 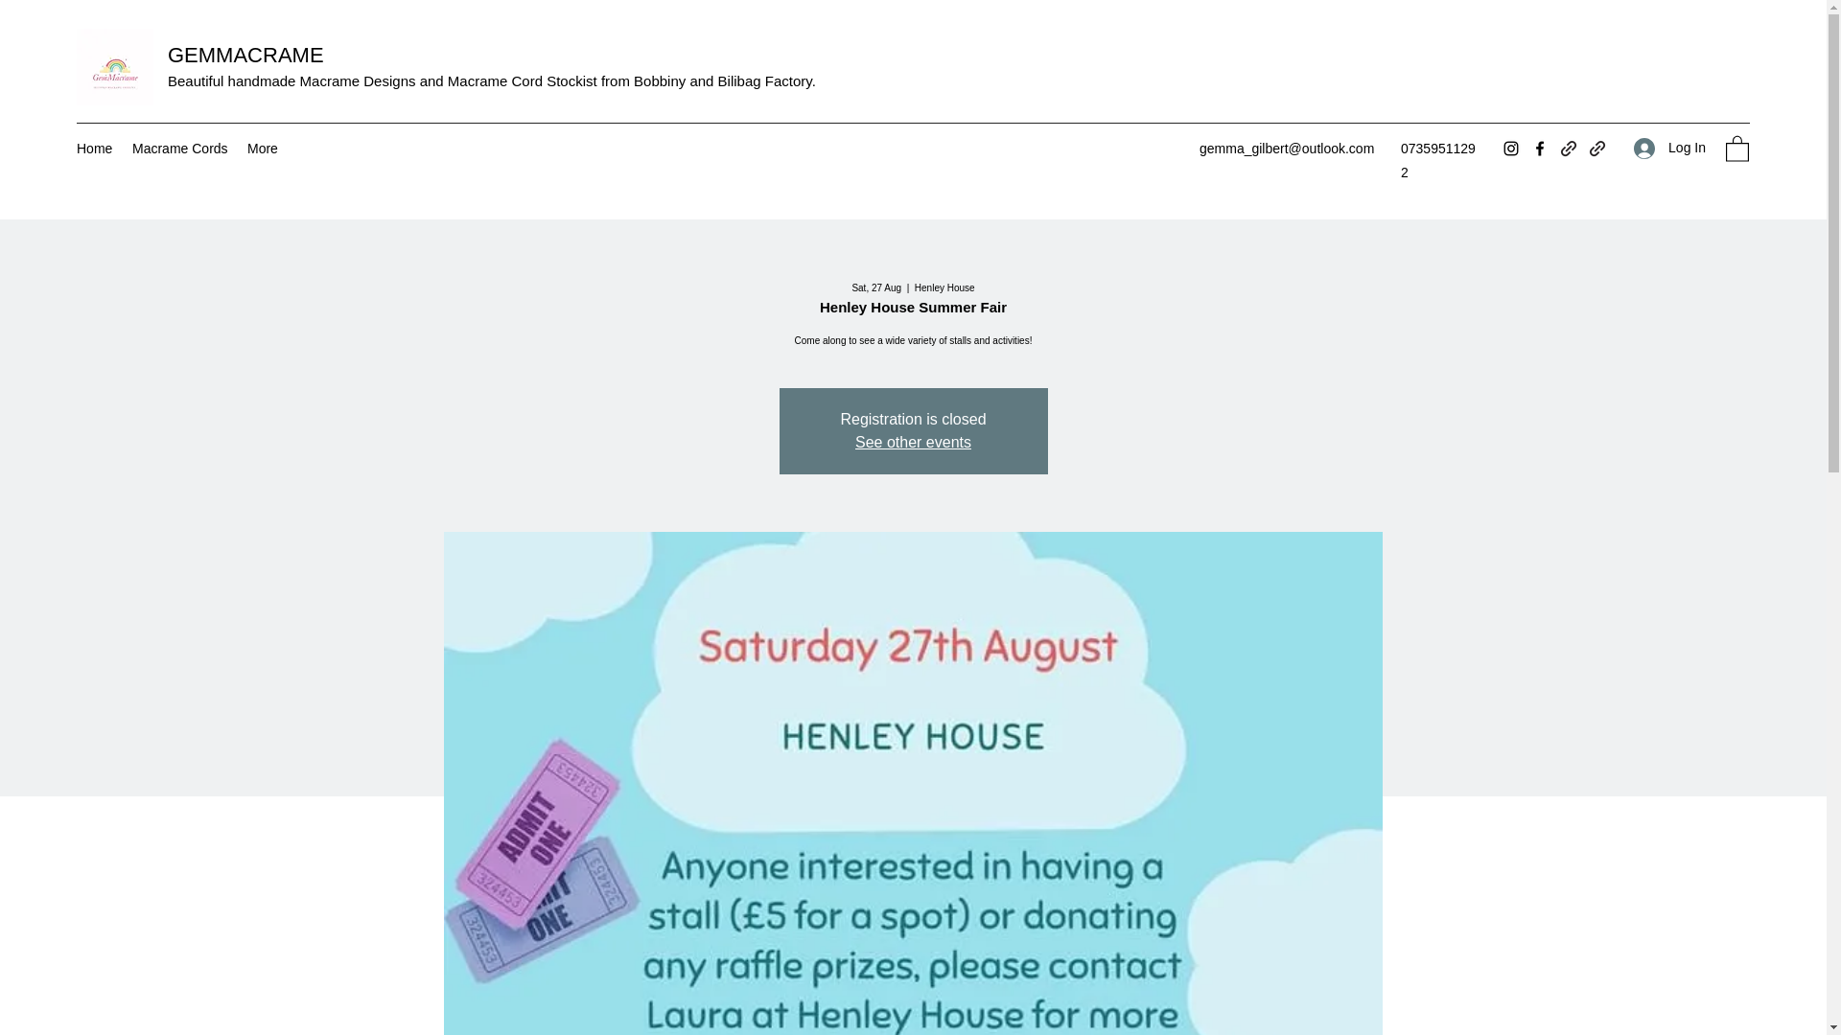 What do you see at coordinates (245, 56) in the screenshot?
I see `GEMMACRAME` at bounding box center [245, 56].